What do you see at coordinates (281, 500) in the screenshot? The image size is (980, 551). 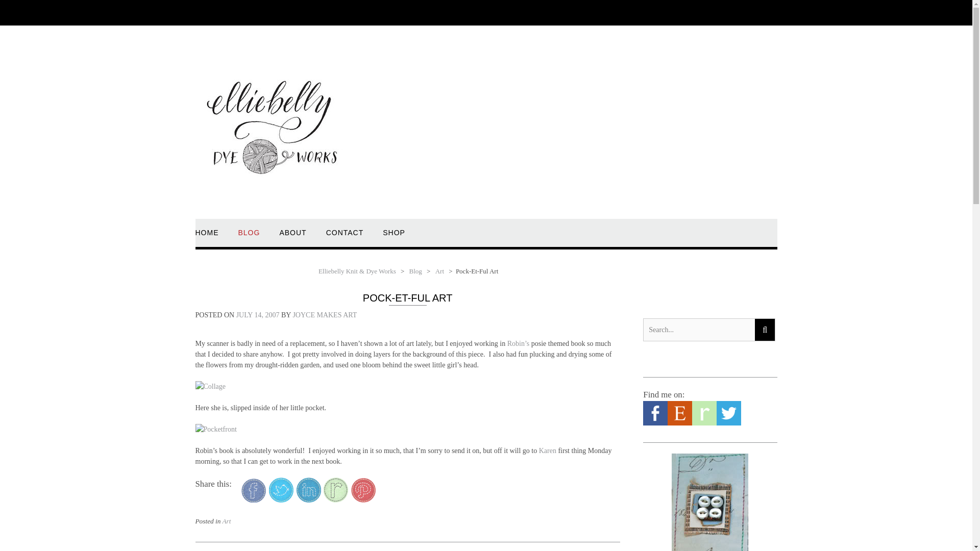 I see `Share via Twitter` at bounding box center [281, 500].